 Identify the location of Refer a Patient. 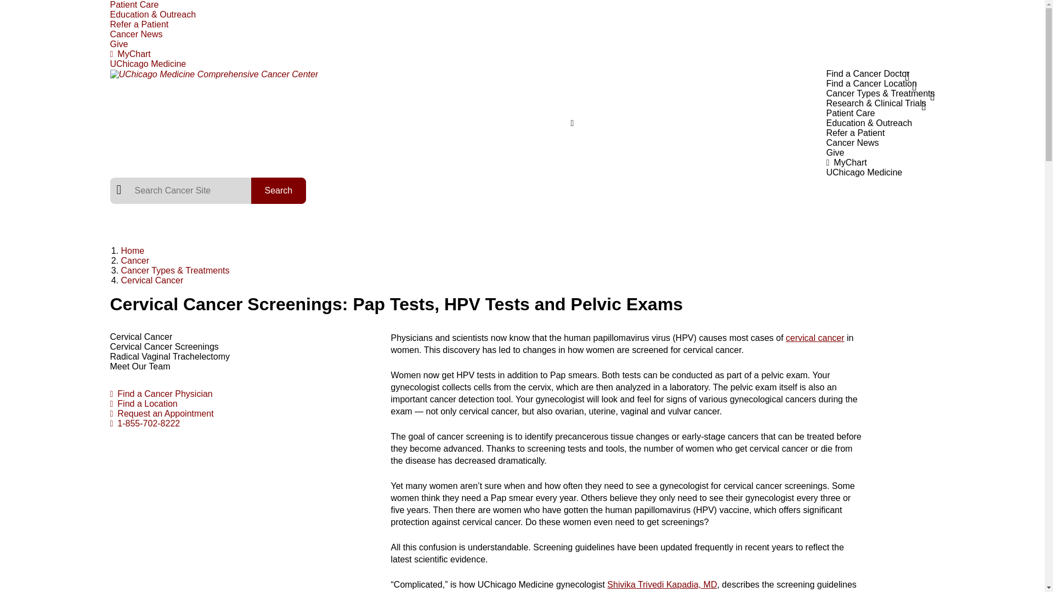
(139, 24).